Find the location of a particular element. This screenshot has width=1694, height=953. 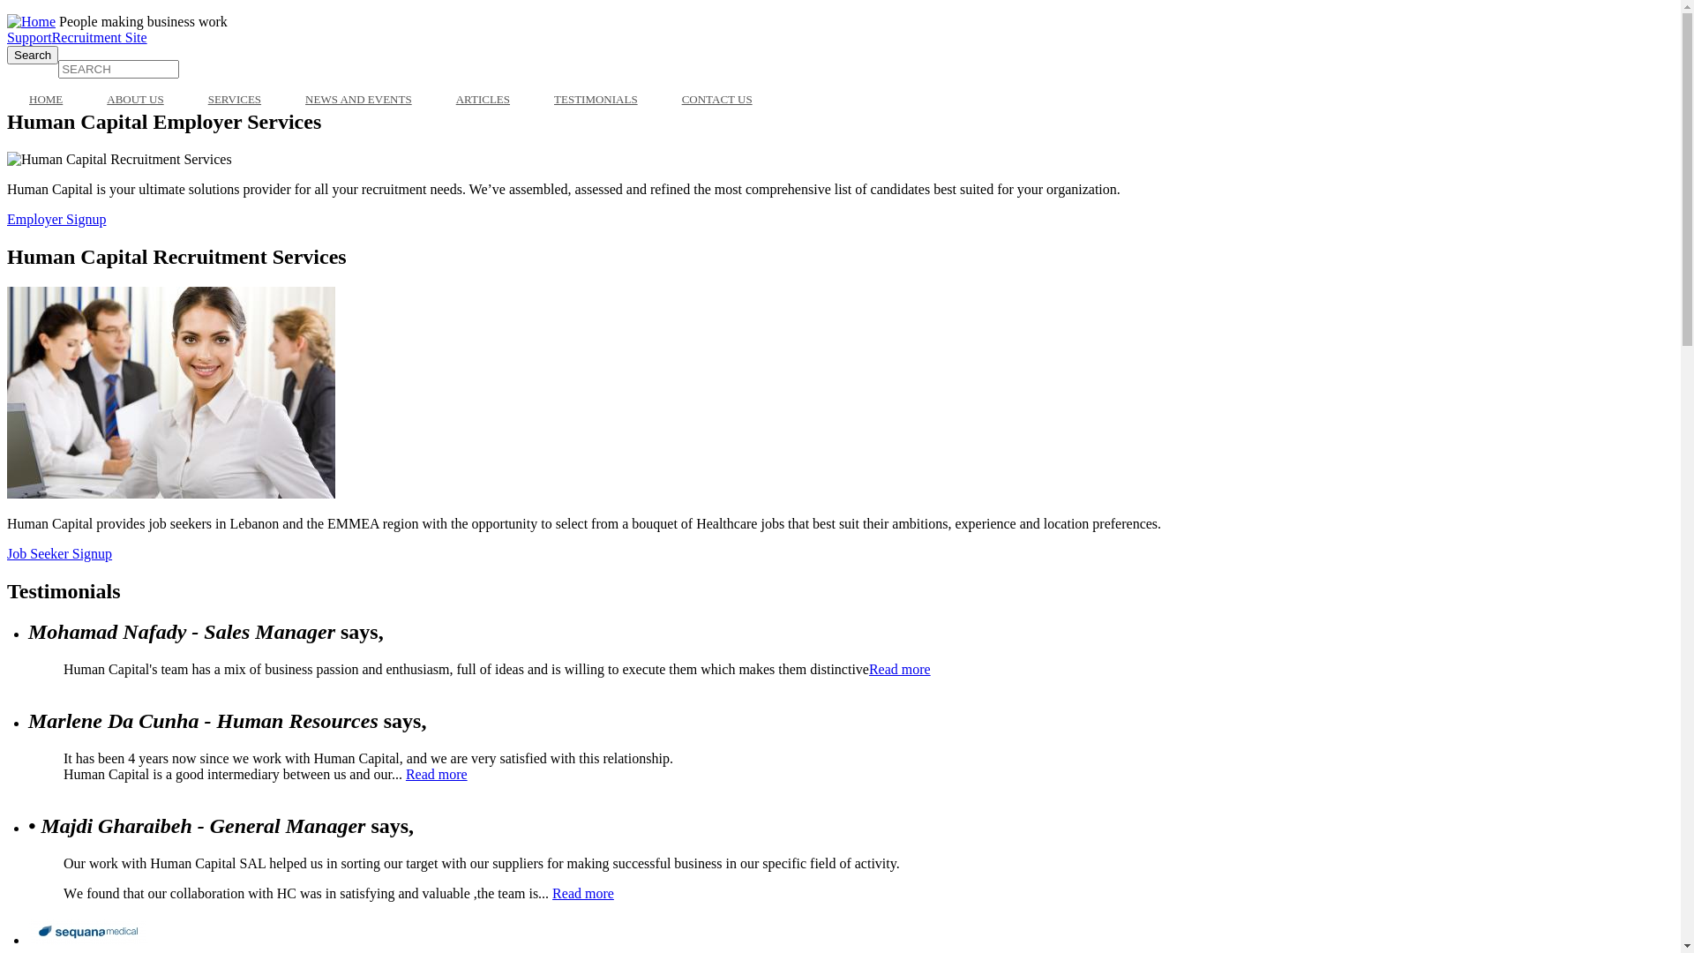

Read more is located at coordinates (437, 775).